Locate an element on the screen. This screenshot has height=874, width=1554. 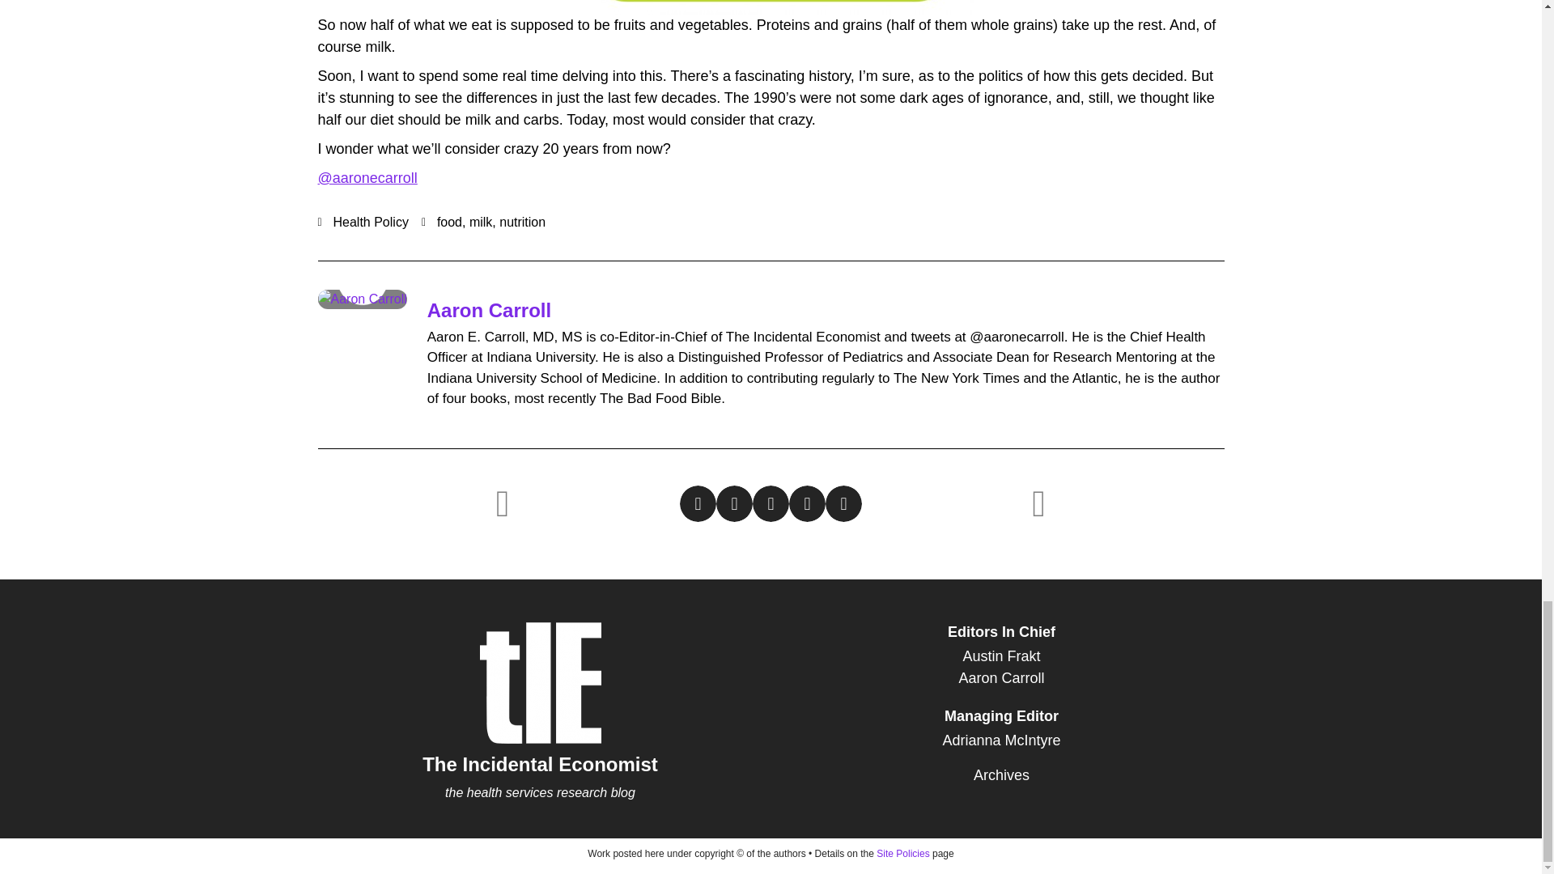
Health Policy is located at coordinates (371, 222).